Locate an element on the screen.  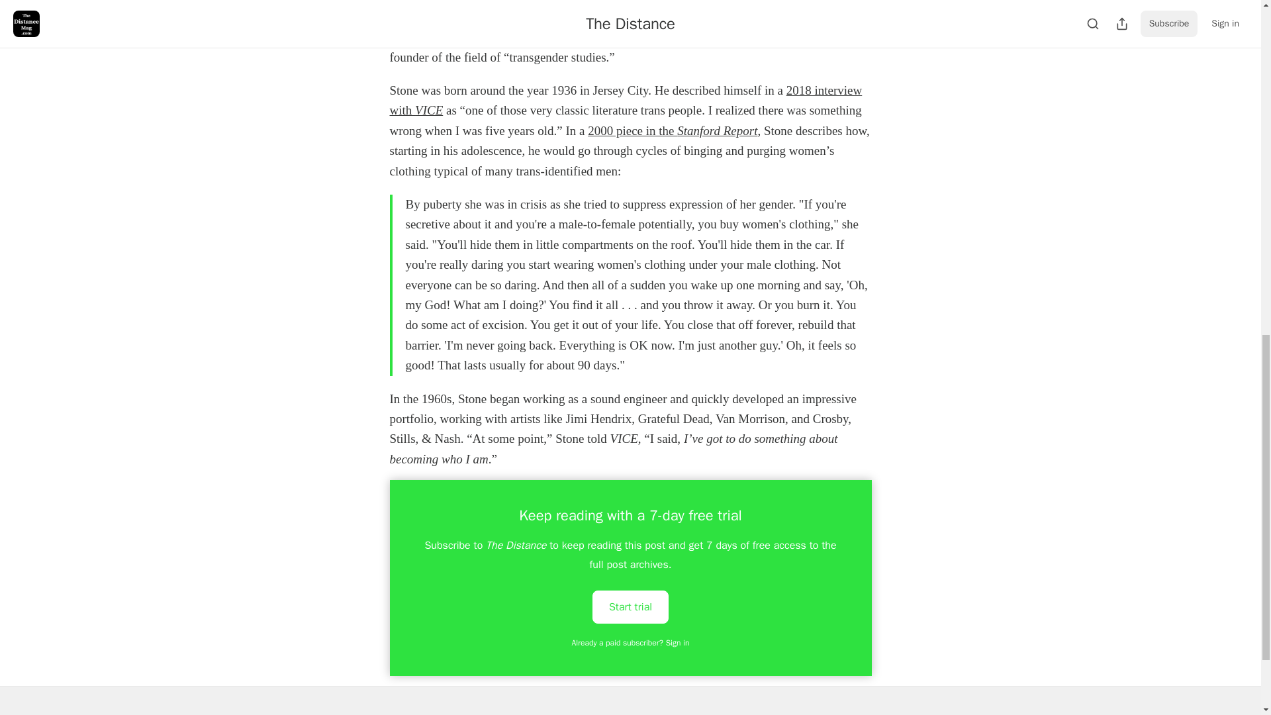
2000 piece in the is located at coordinates (632, 130).